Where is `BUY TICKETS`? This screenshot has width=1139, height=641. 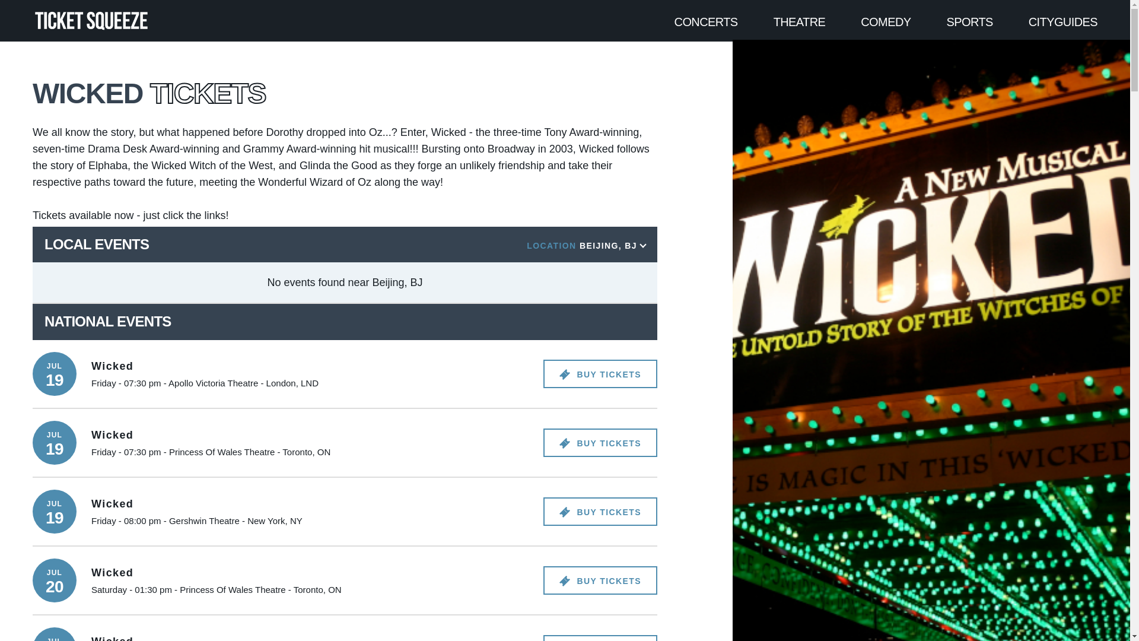
BUY TICKETS is located at coordinates (600, 580).